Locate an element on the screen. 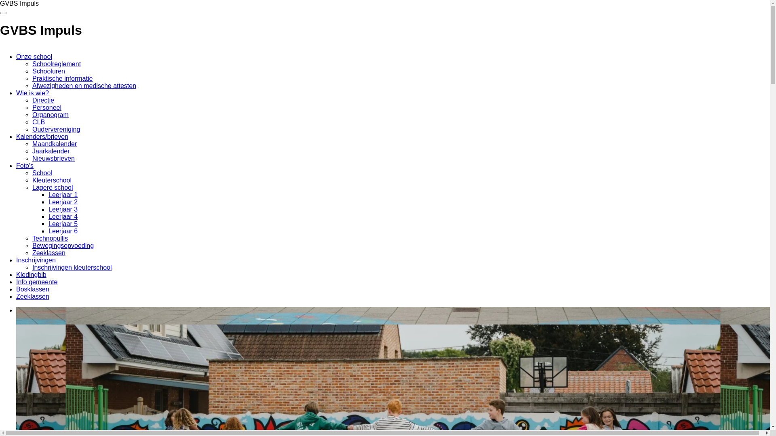 The height and width of the screenshot is (436, 776). Onze school is located at coordinates (34, 57).